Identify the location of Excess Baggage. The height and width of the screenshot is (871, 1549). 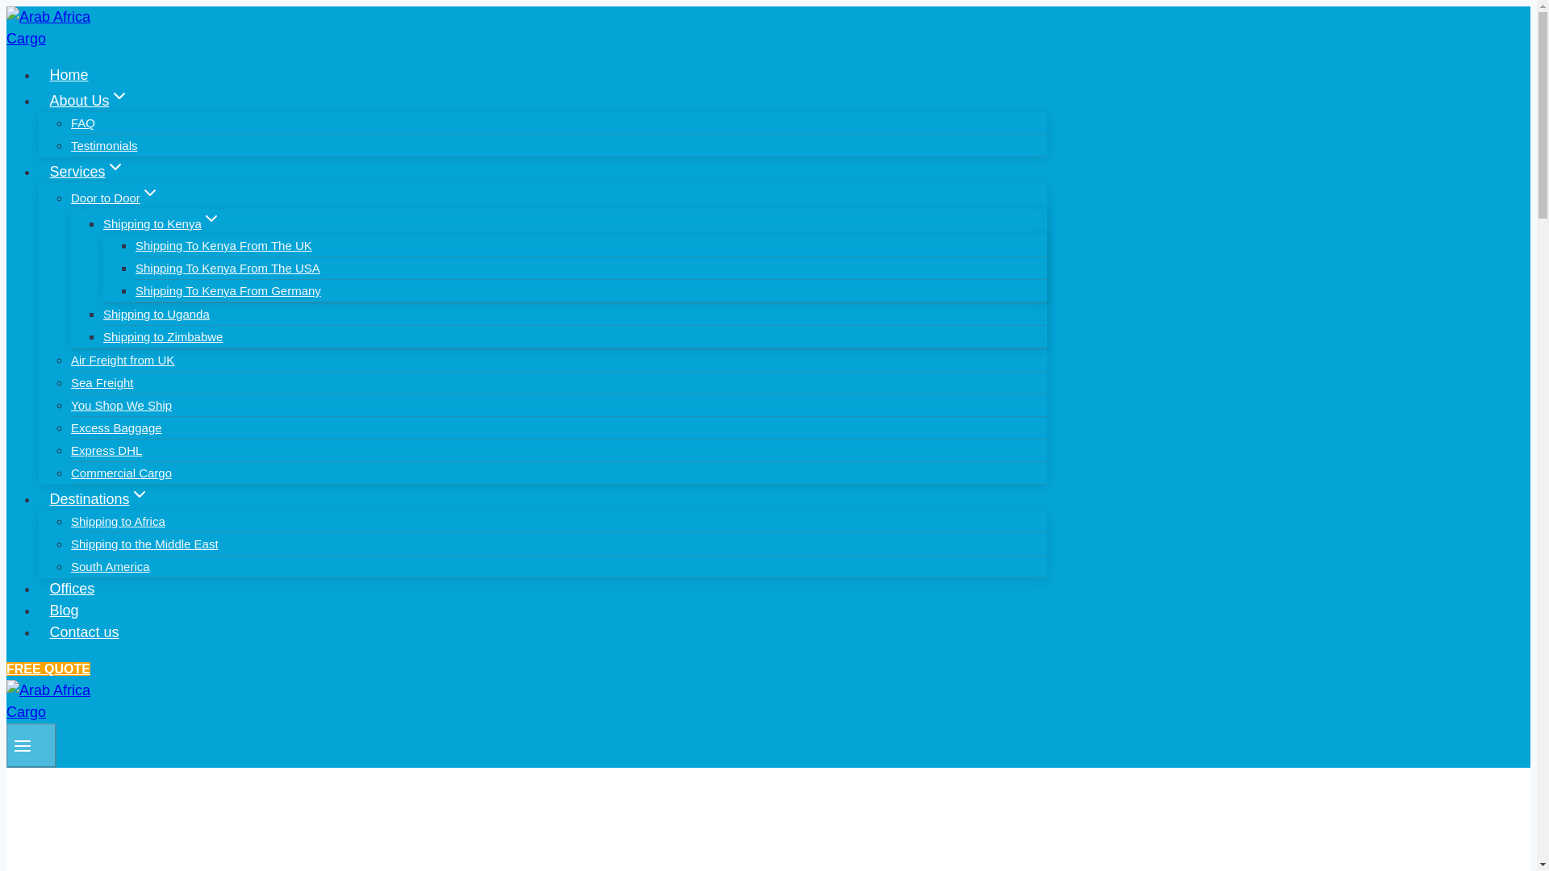
(116, 427).